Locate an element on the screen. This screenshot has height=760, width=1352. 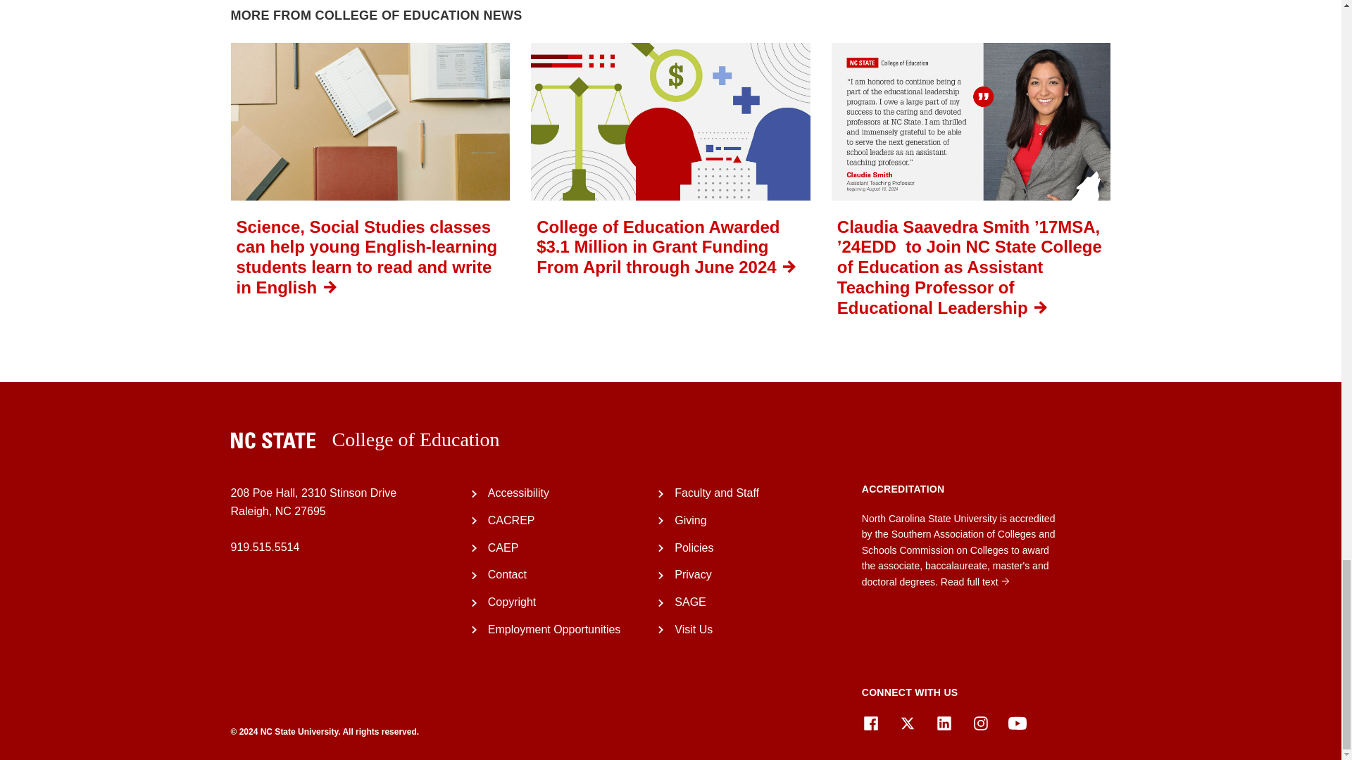
LinkedIn is located at coordinates (944, 723).